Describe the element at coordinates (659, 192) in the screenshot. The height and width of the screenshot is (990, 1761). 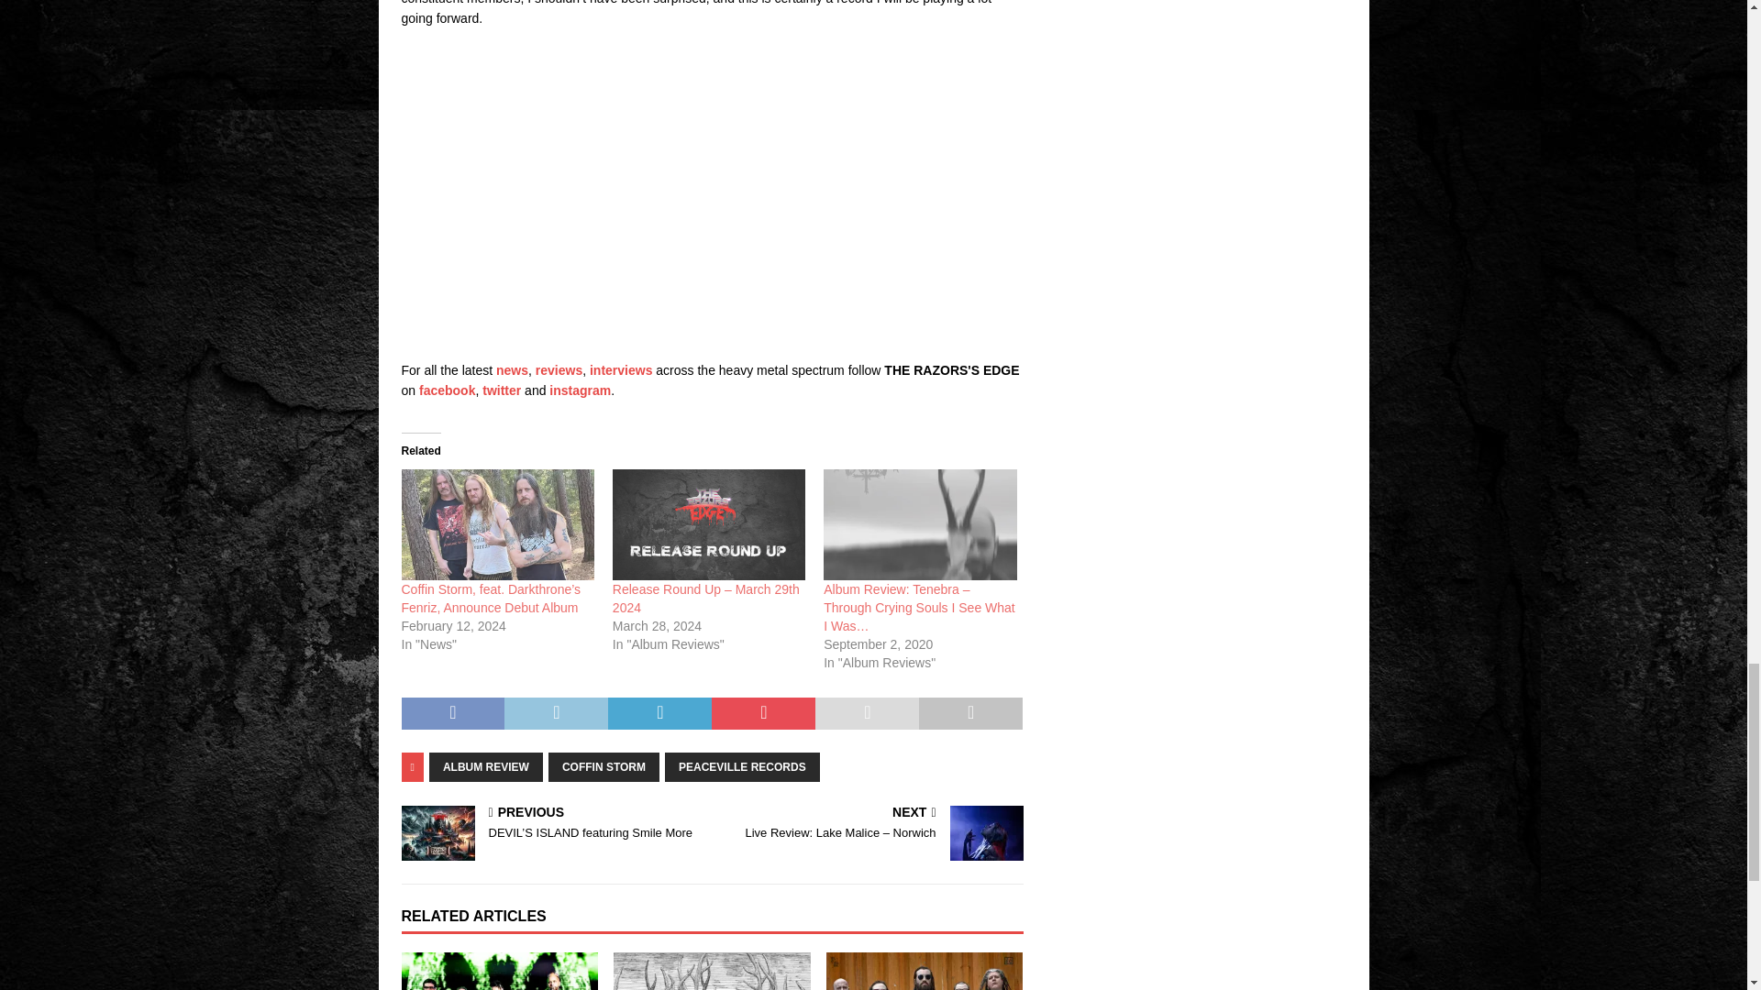
I see `YouTube video player` at that location.